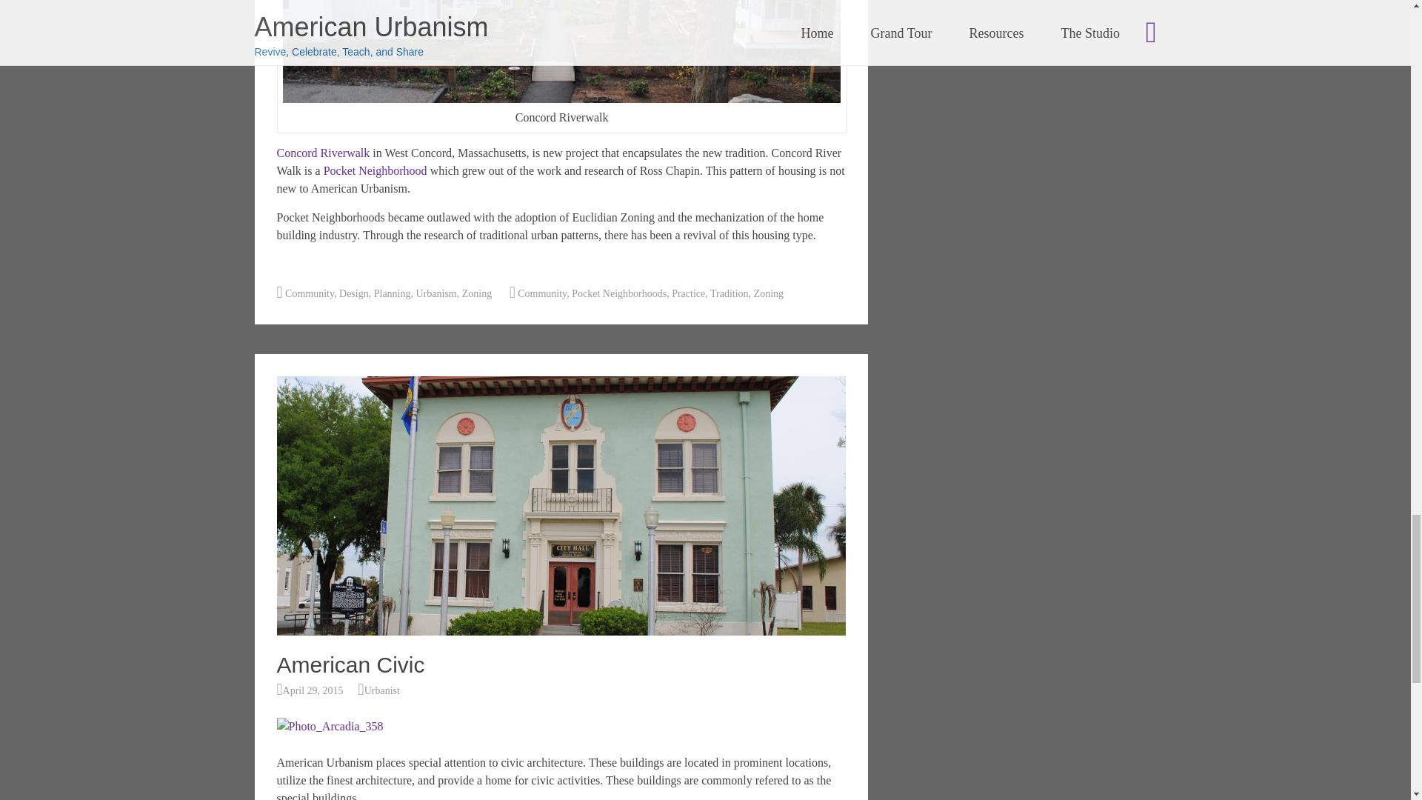 This screenshot has width=1422, height=800. Describe the element at coordinates (375, 170) in the screenshot. I see `Pocket Neighborhood` at that location.